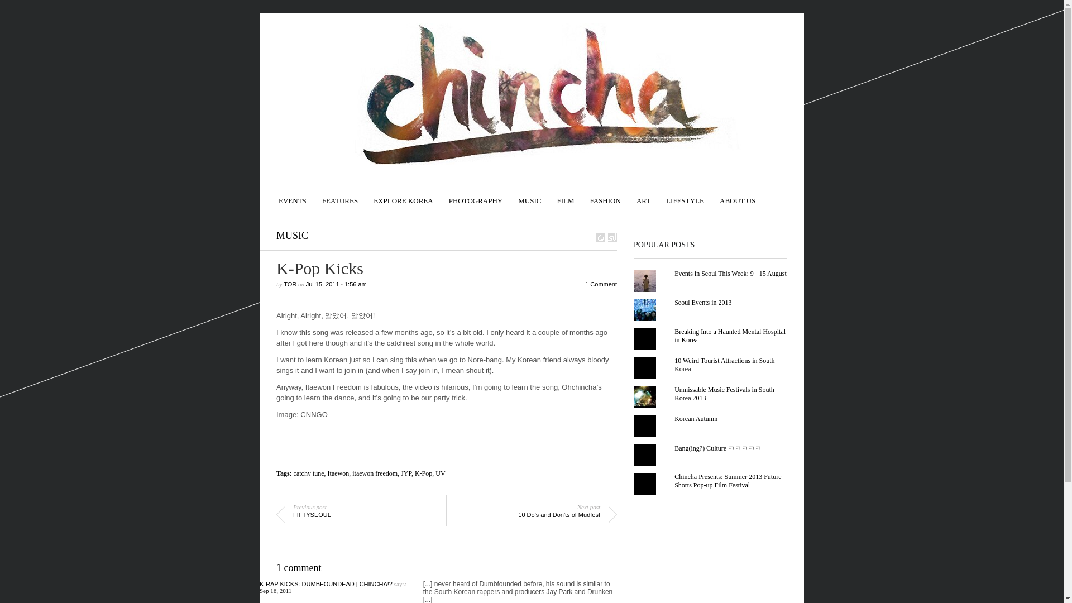  I want to click on 1 Comment, so click(601, 284).